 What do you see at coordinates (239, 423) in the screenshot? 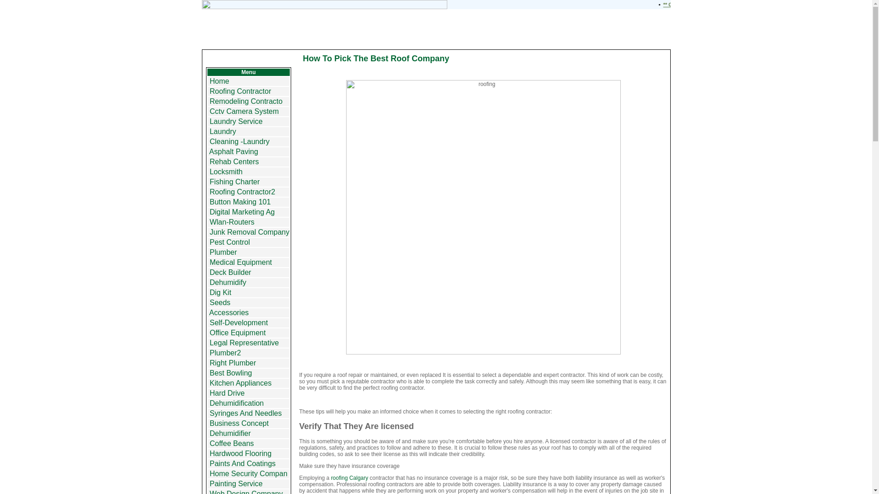
I see `Business Concept` at bounding box center [239, 423].